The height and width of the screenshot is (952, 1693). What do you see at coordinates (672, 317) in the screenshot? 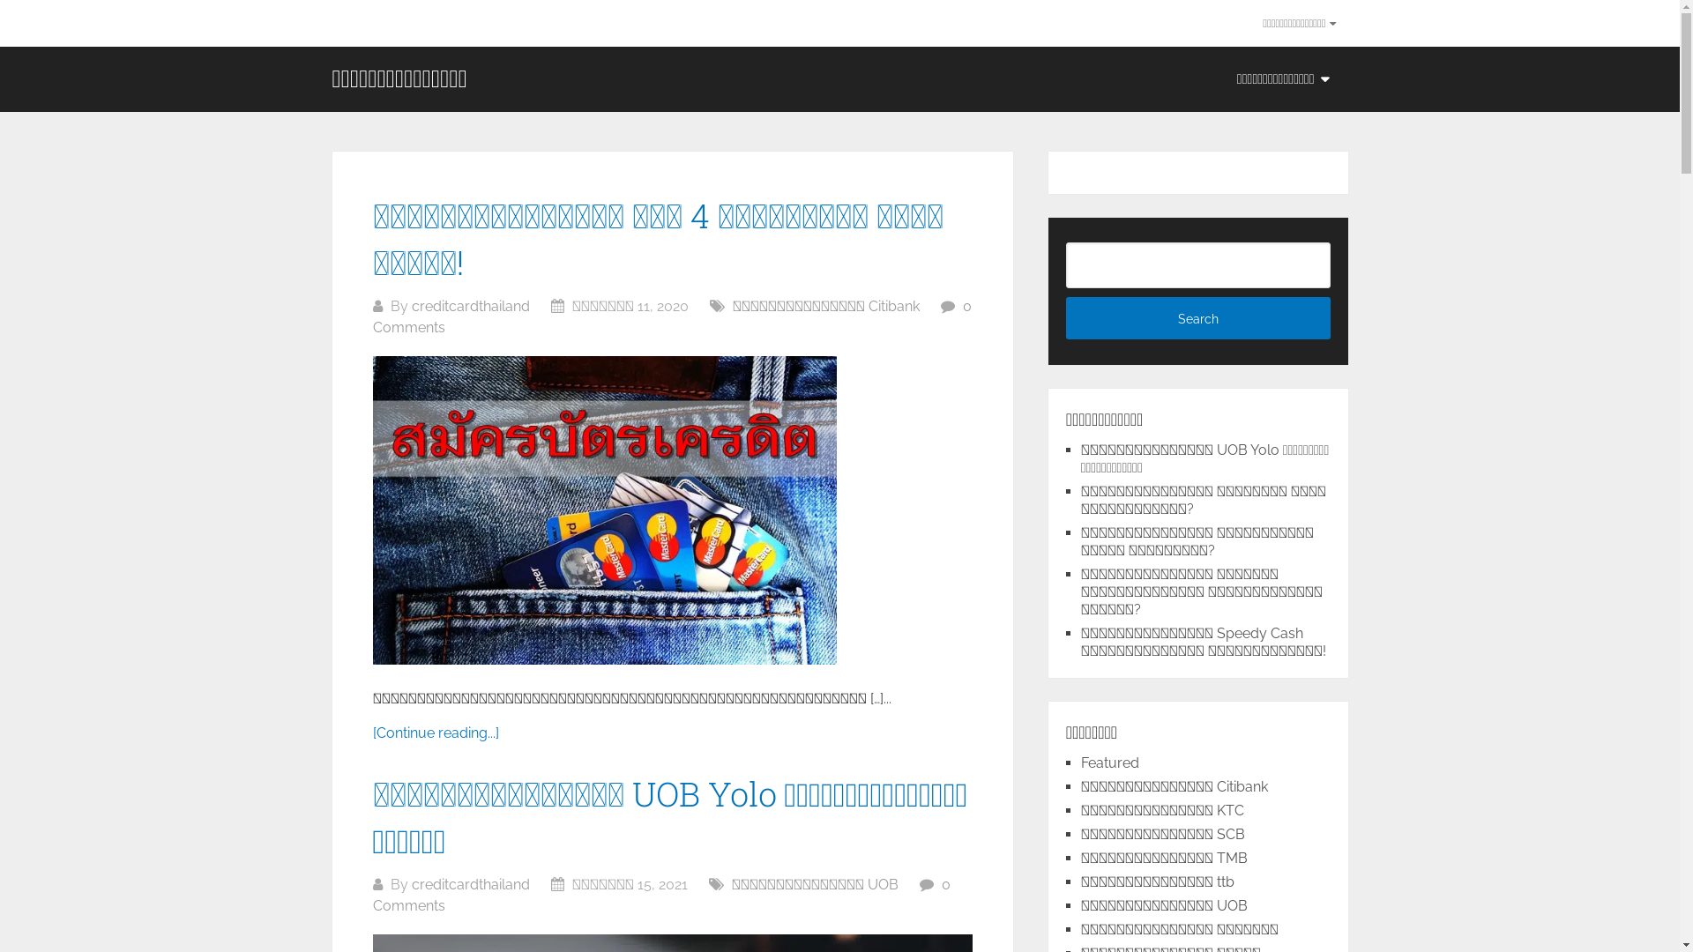
I see `0 Comments` at bounding box center [672, 317].